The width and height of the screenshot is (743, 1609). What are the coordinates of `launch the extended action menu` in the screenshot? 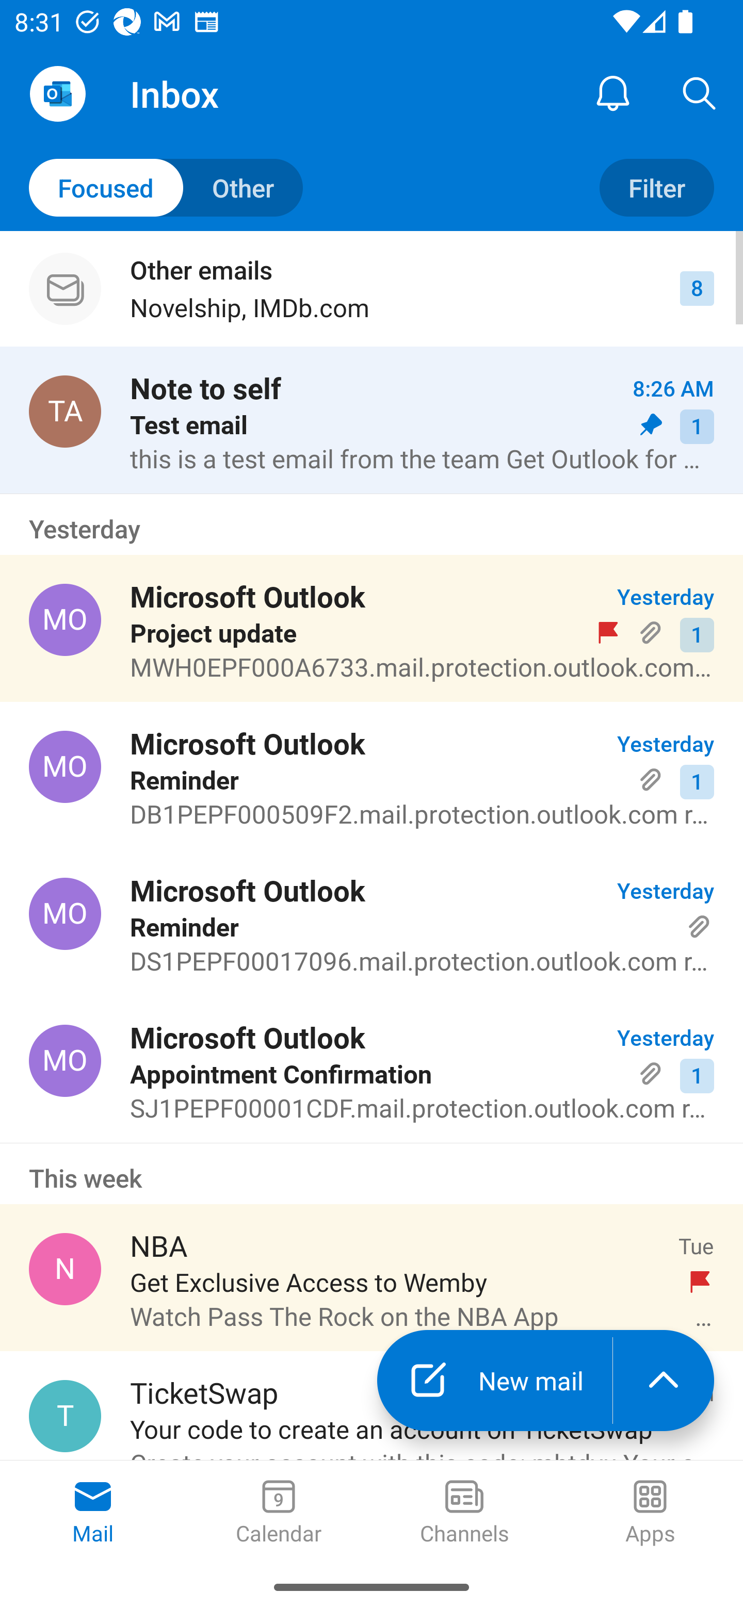 It's located at (664, 1380).